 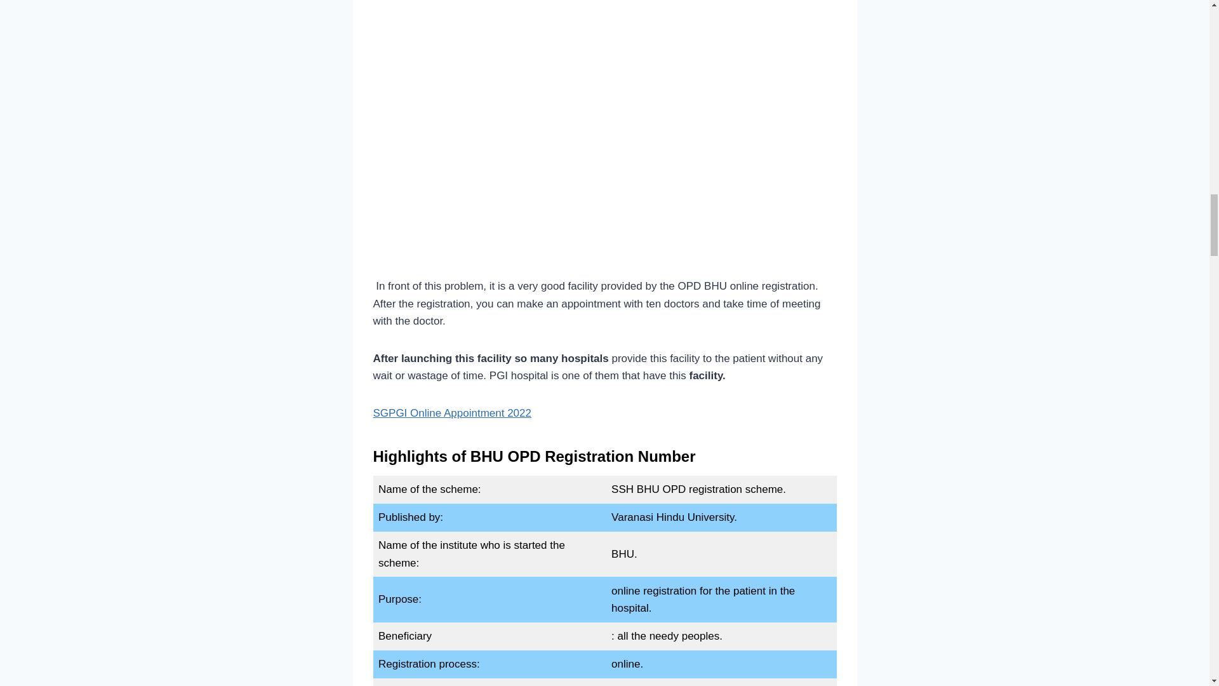 I want to click on SGPGI Online Appointment 2022, so click(x=452, y=413).